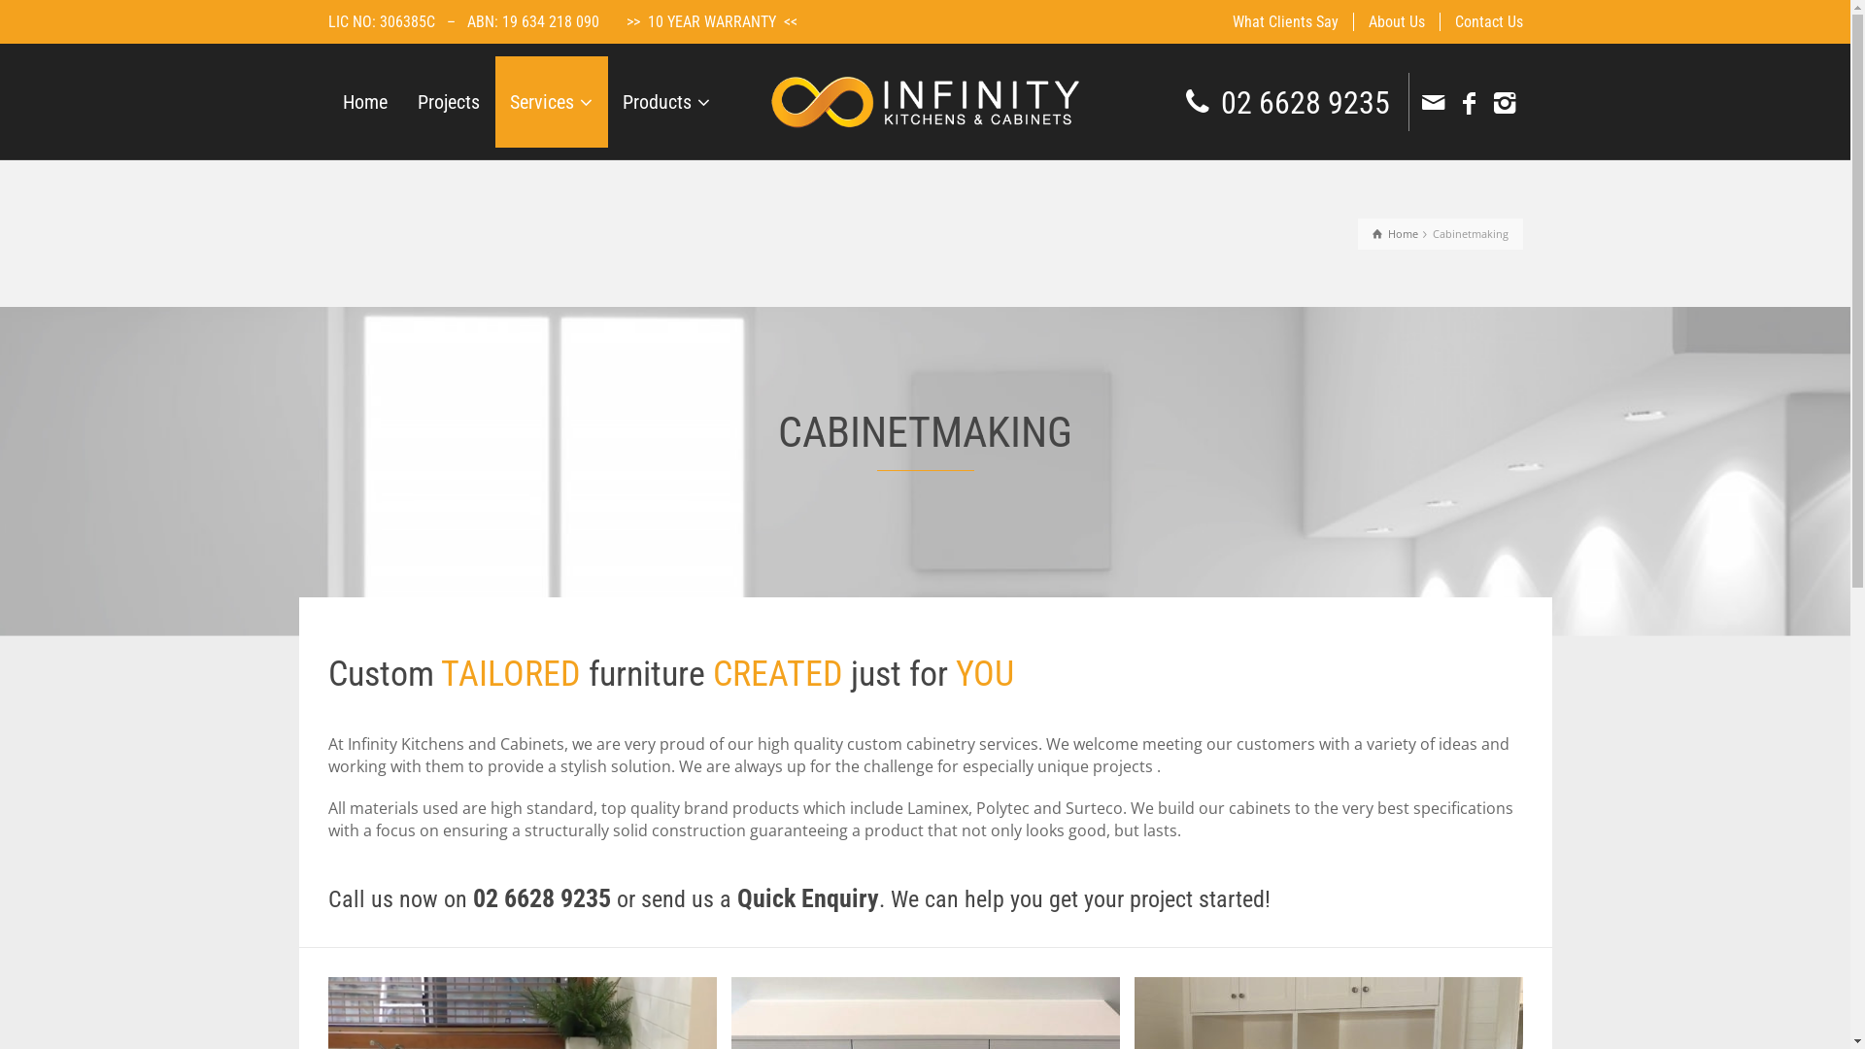  I want to click on Projects, so click(448, 102).